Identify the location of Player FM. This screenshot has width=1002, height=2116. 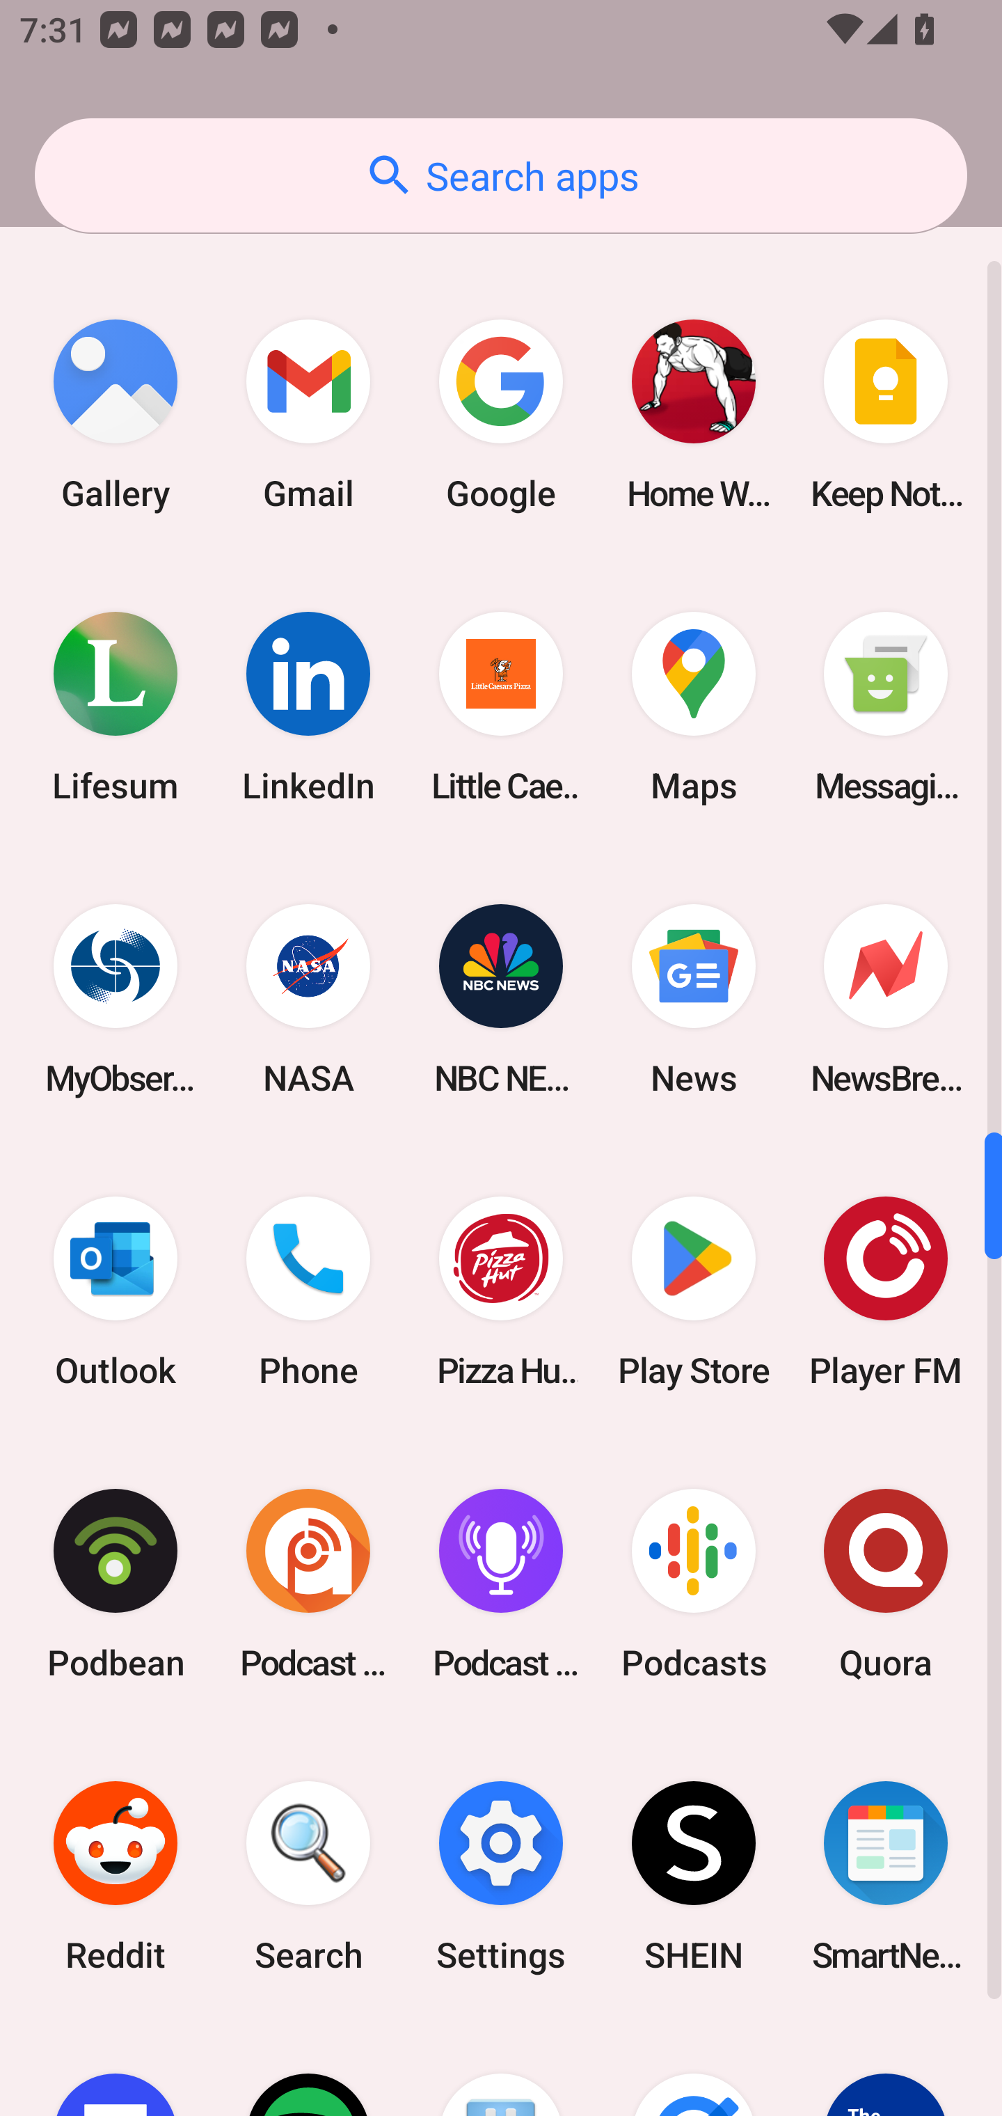
(886, 1292).